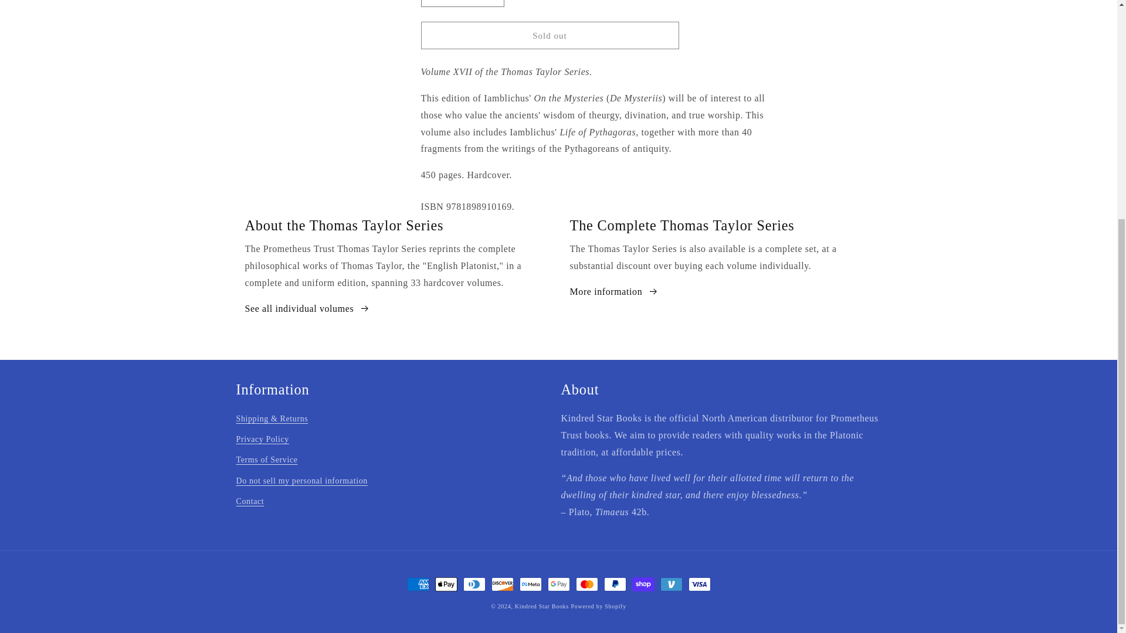 The height and width of the screenshot is (633, 1126). I want to click on Terms of Service, so click(266, 460).